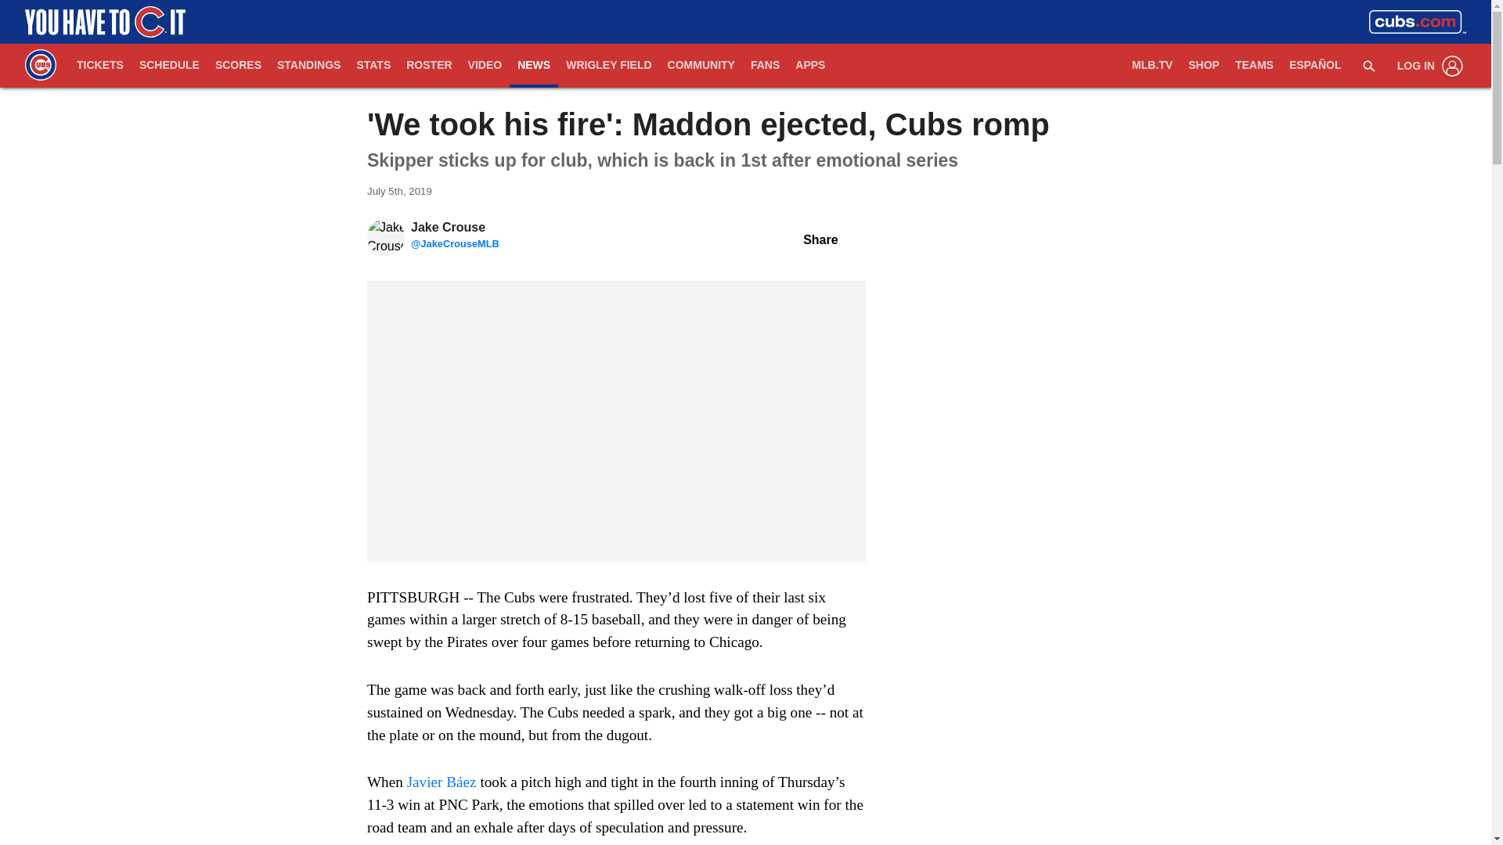 The width and height of the screenshot is (1503, 845). What do you see at coordinates (238, 66) in the screenshot?
I see `SCORES` at bounding box center [238, 66].